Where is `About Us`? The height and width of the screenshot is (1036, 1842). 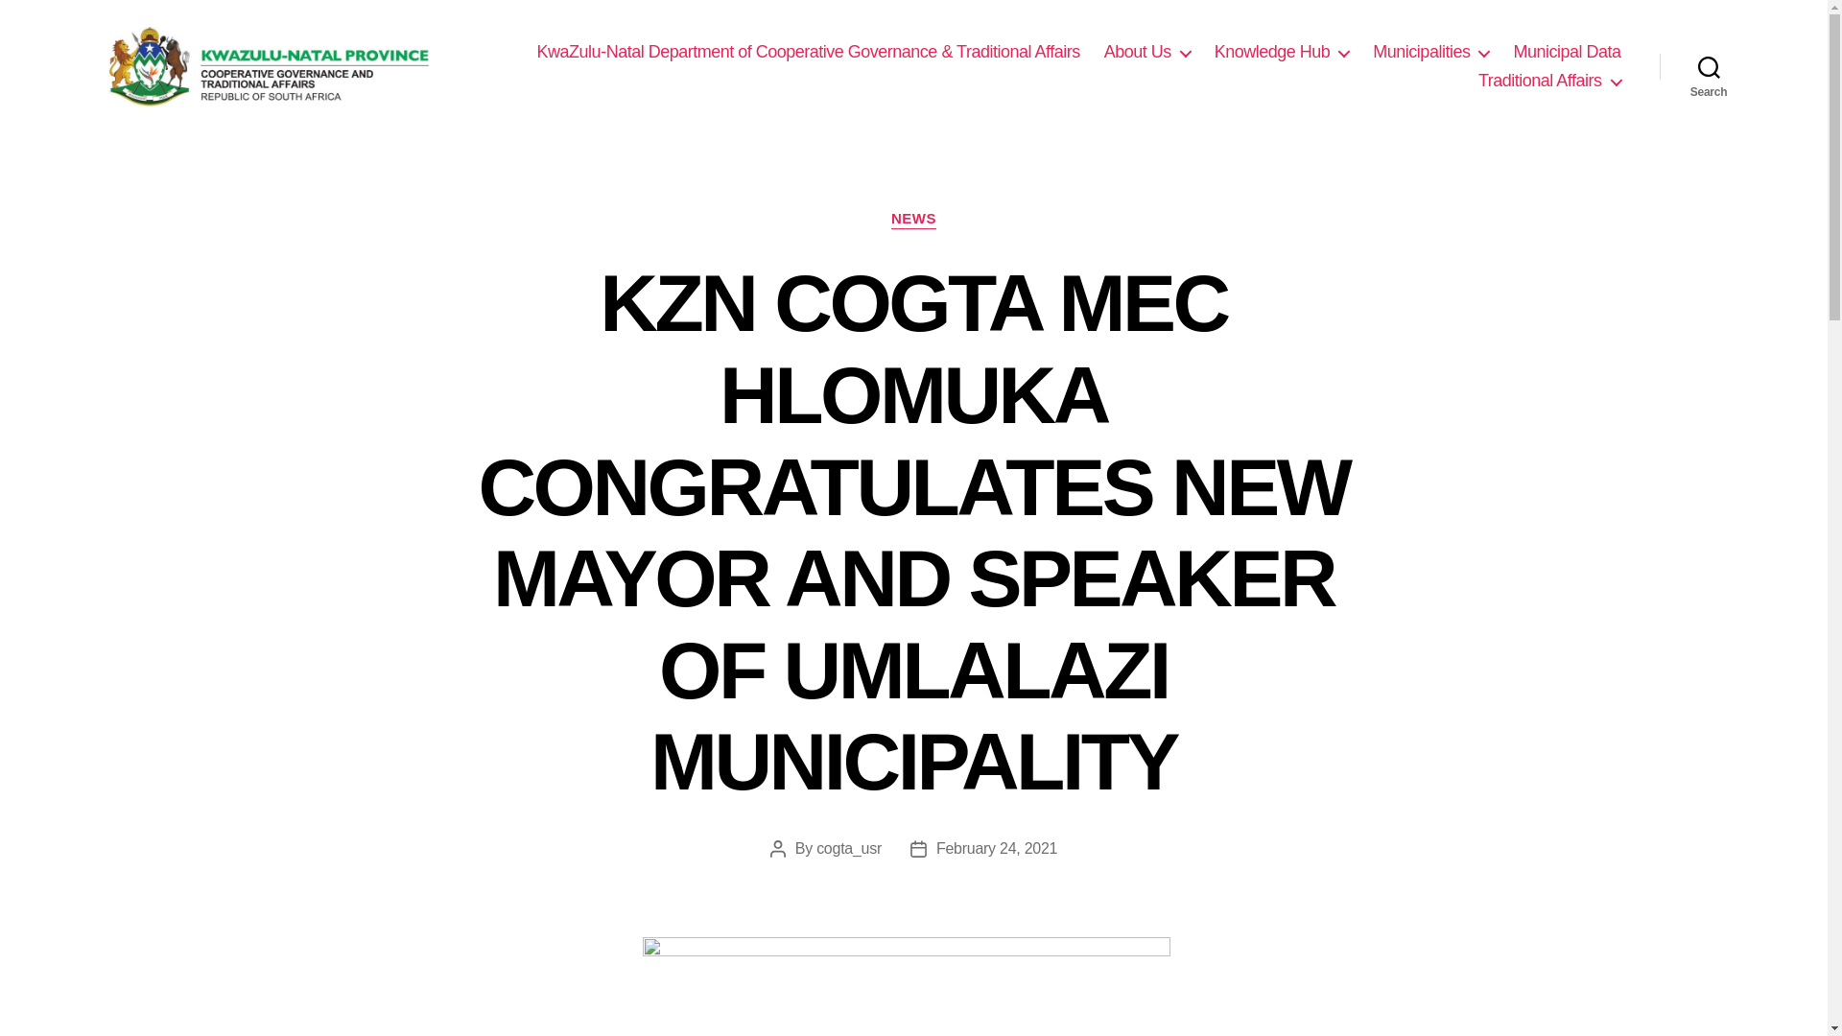 About Us is located at coordinates (1146, 52).